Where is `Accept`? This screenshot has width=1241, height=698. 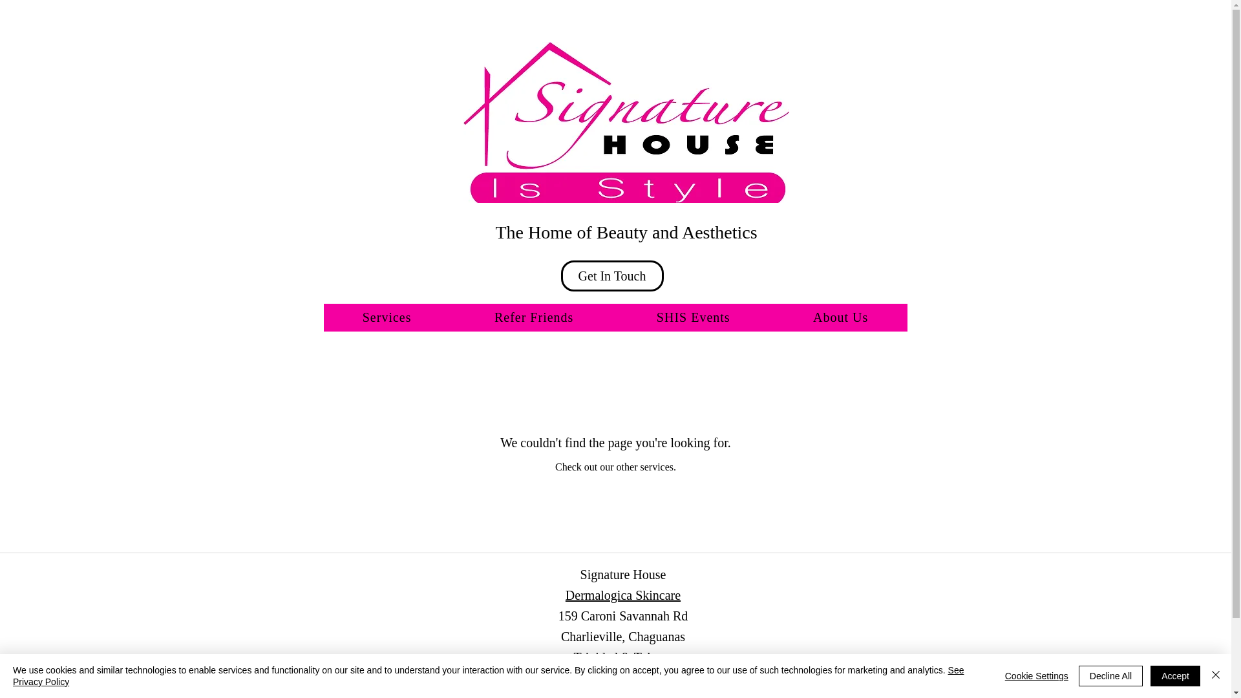 Accept is located at coordinates (1175, 676).